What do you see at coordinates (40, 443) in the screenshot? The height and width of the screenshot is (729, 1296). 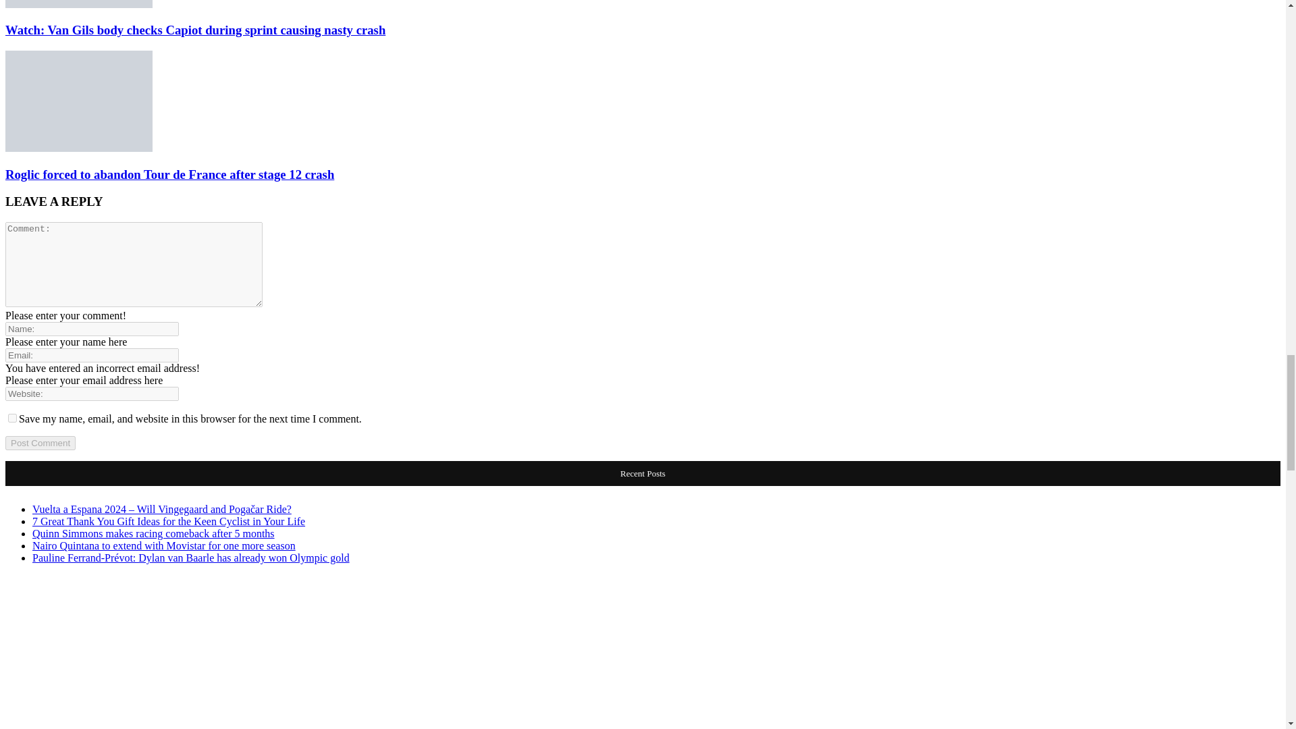 I see `Post Comment` at bounding box center [40, 443].